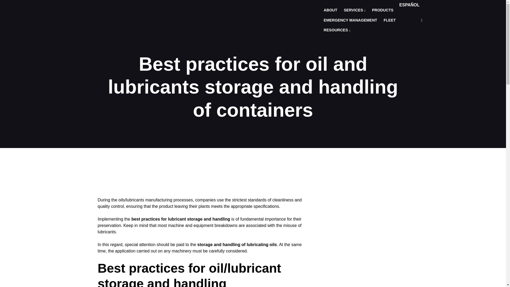  What do you see at coordinates (330, 10) in the screenshot?
I see `ABOUT` at bounding box center [330, 10].